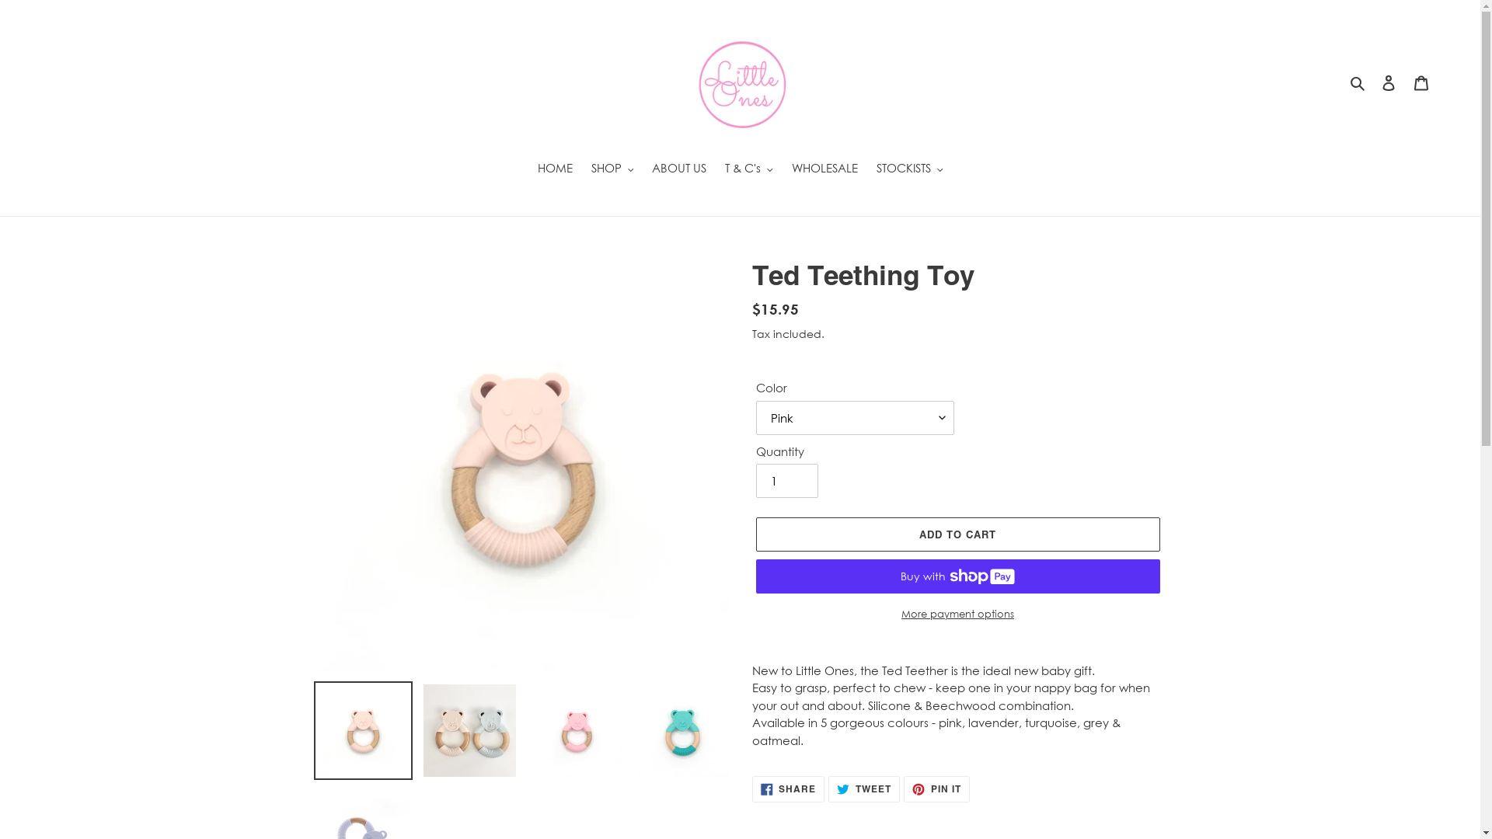  Describe the element at coordinates (789, 789) in the screenshot. I see `SHARE
SHARE ON FACEBOOK` at that location.